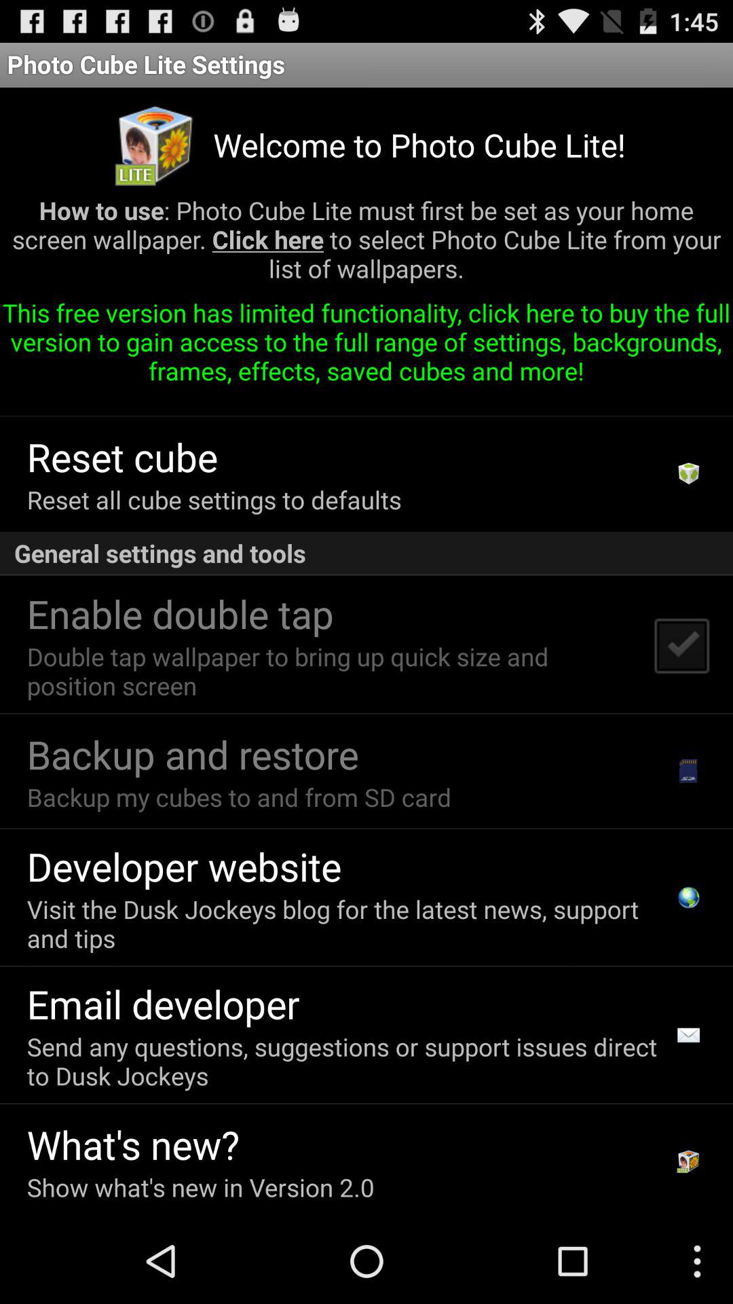 This screenshot has height=1304, width=733. What do you see at coordinates (681, 645) in the screenshot?
I see `tap app next to double tap wallpaper app` at bounding box center [681, 645].